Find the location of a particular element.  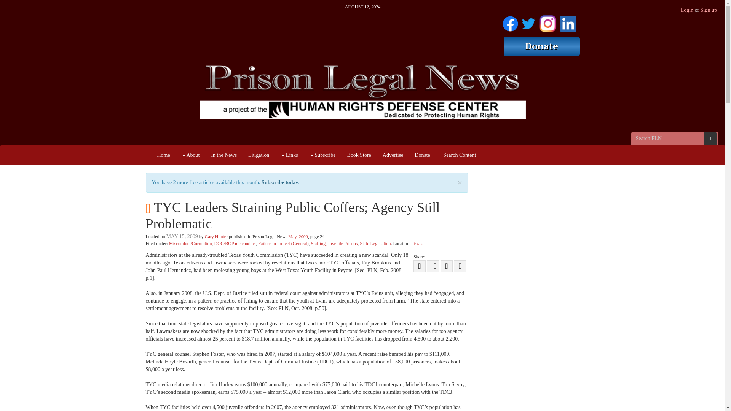

HRDC Instagram Page is located at coordinates (547, 22).